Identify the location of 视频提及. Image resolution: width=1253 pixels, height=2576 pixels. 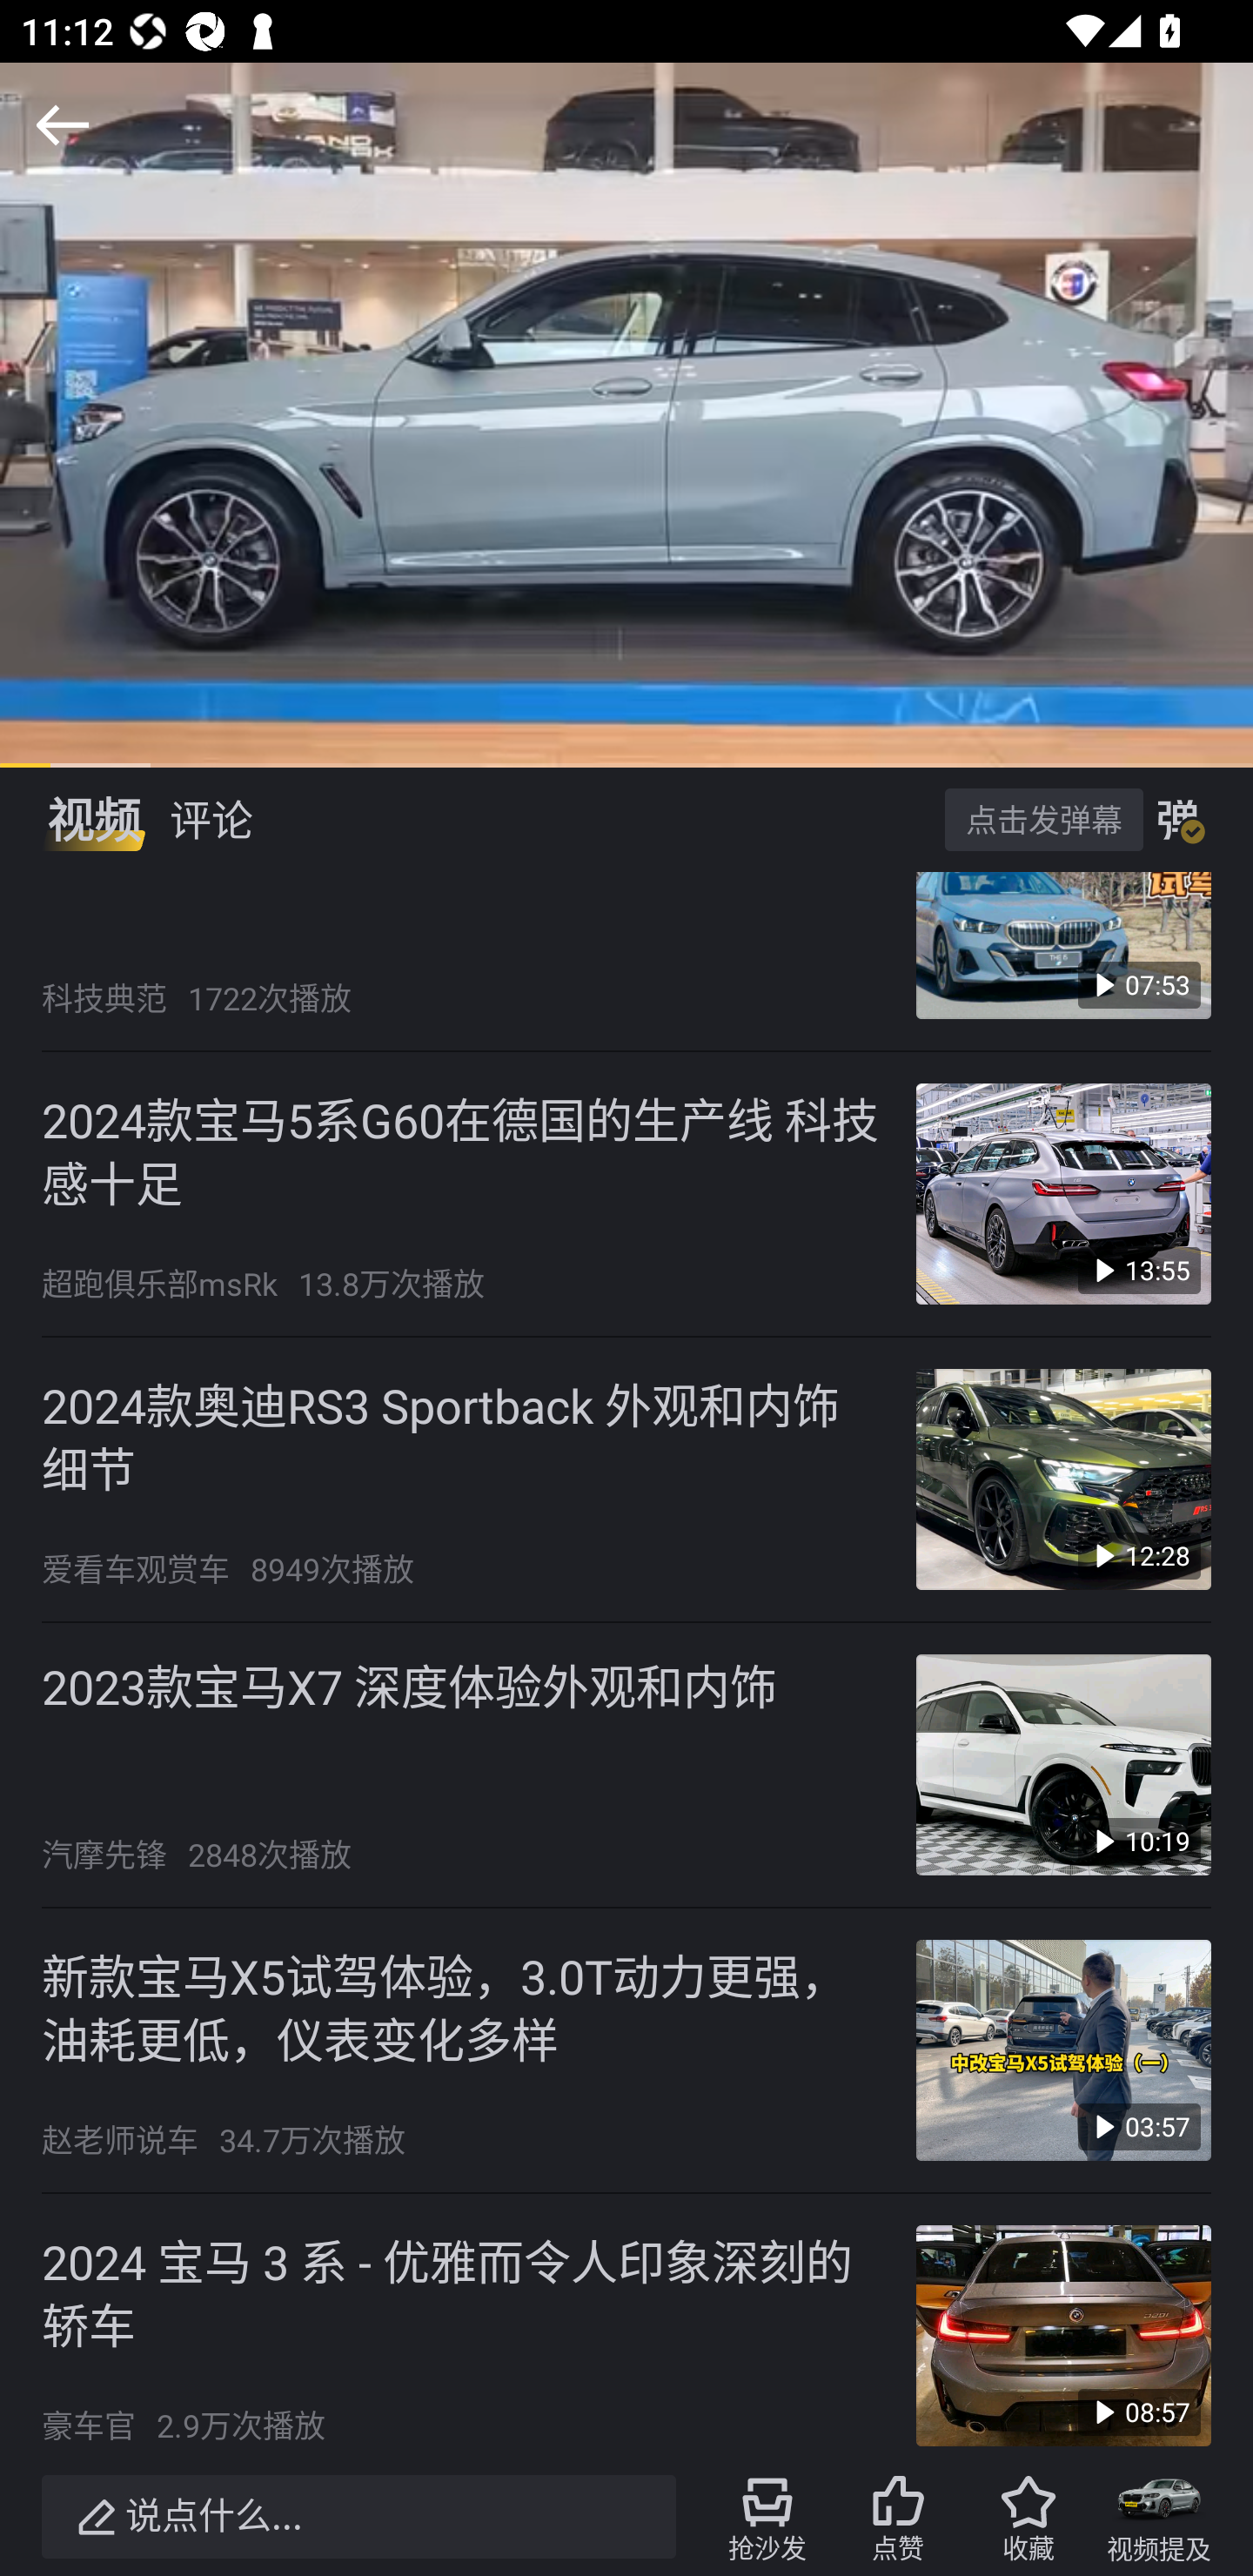
(1159, 2517).